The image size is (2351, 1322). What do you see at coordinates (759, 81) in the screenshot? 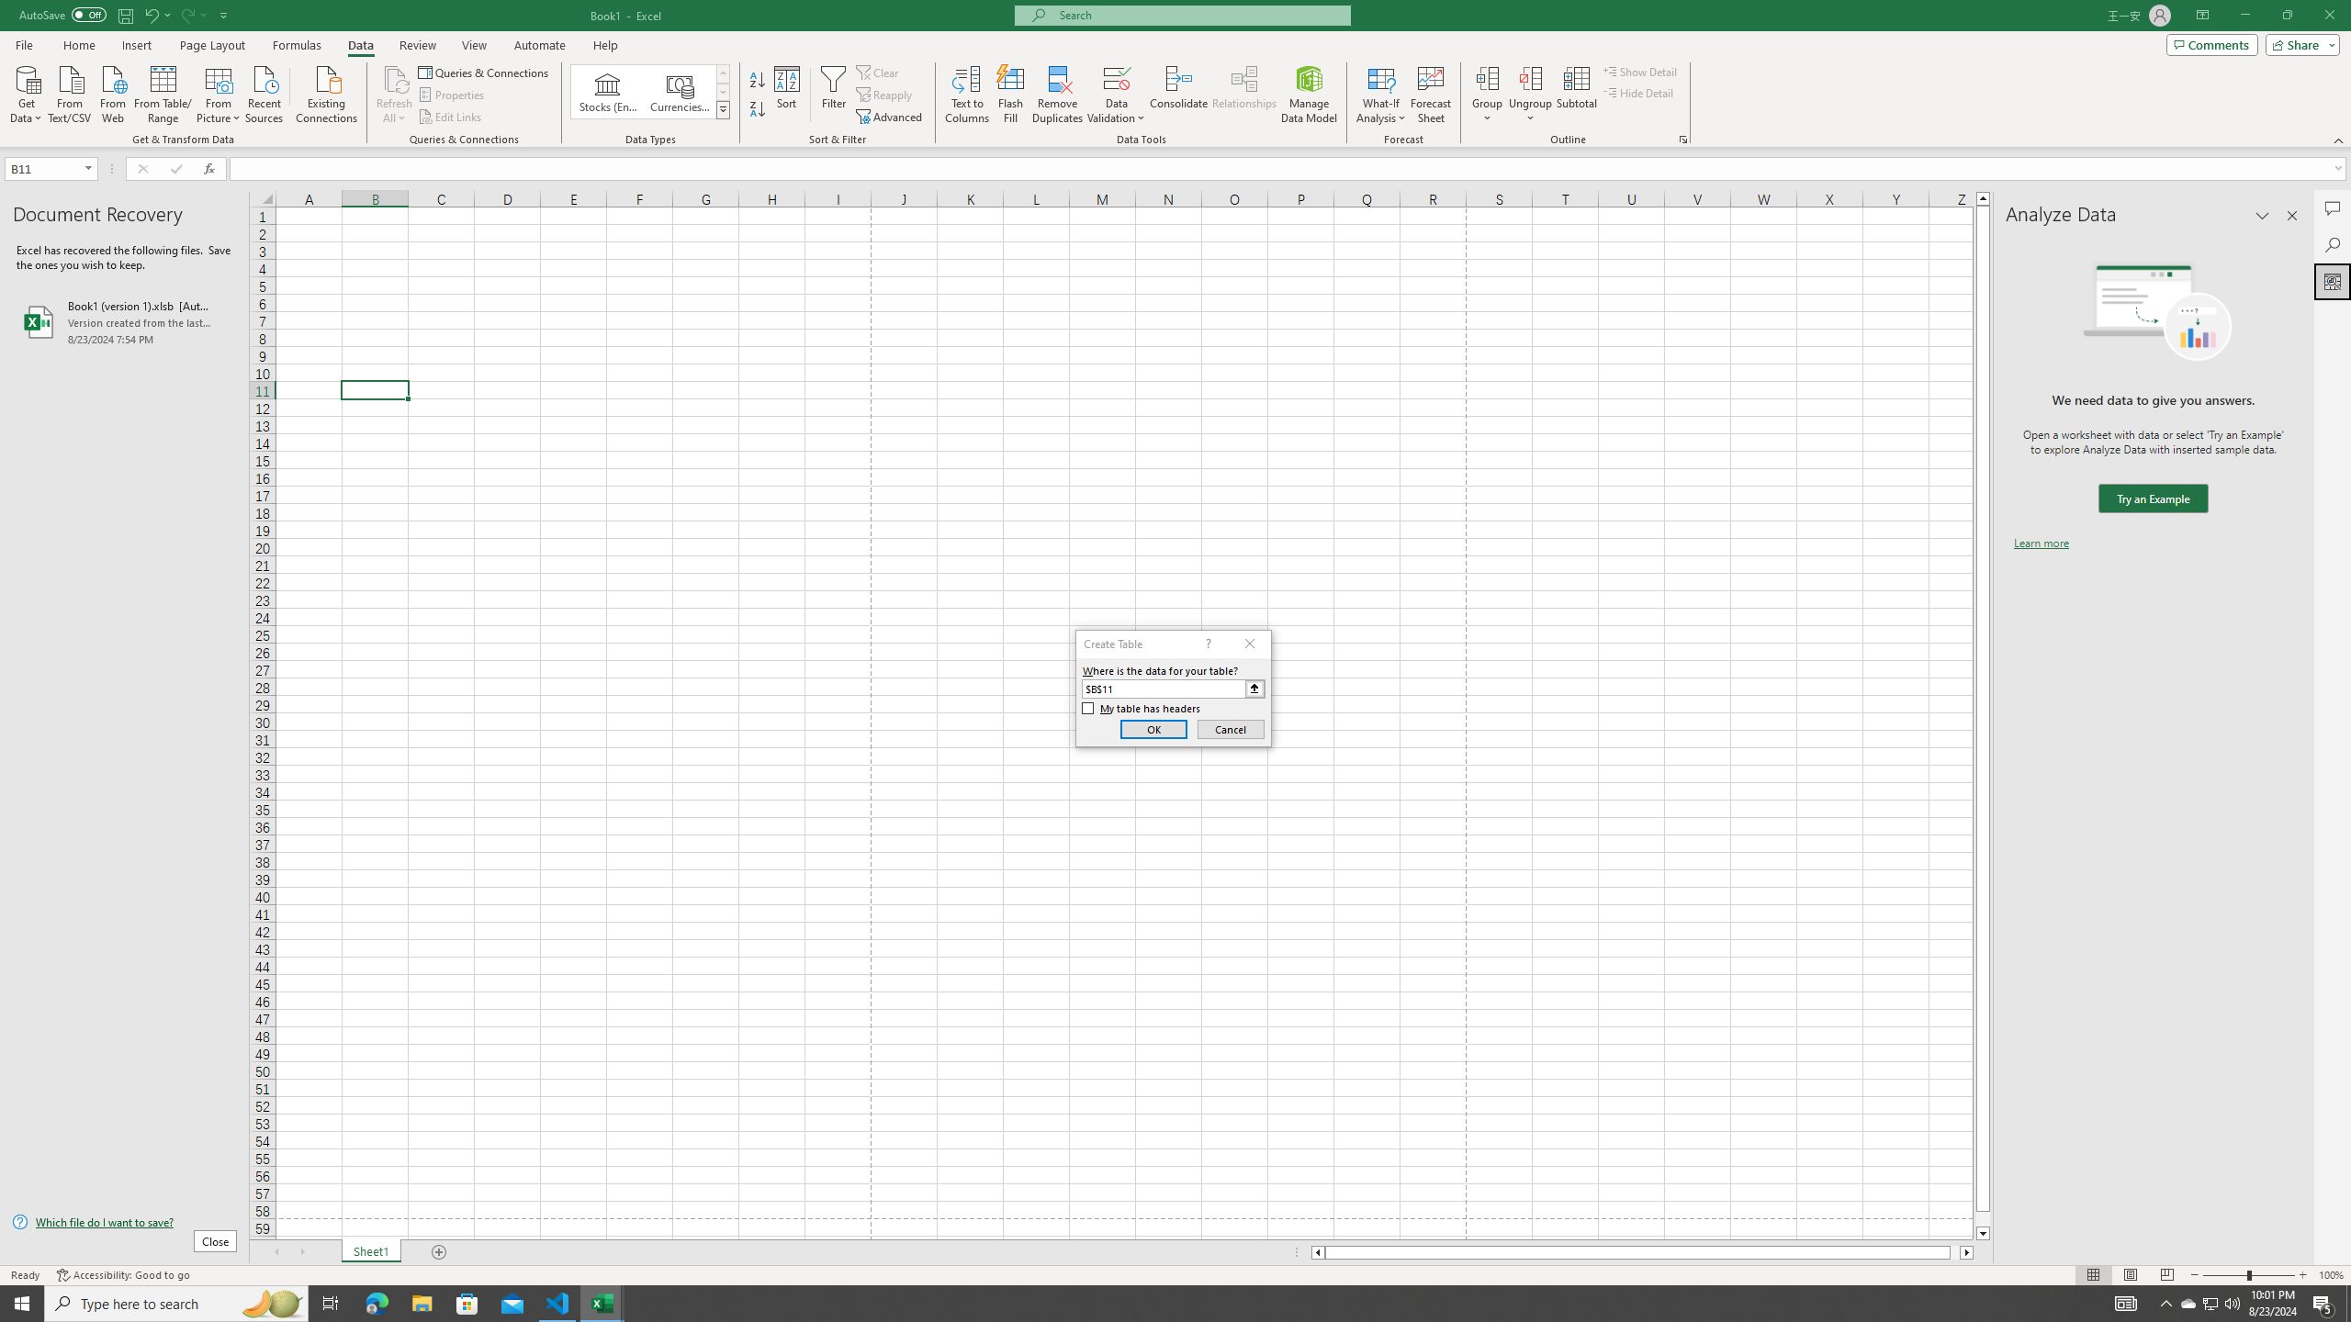
I see `Sort A to Z` at bounding box center [759, 81].